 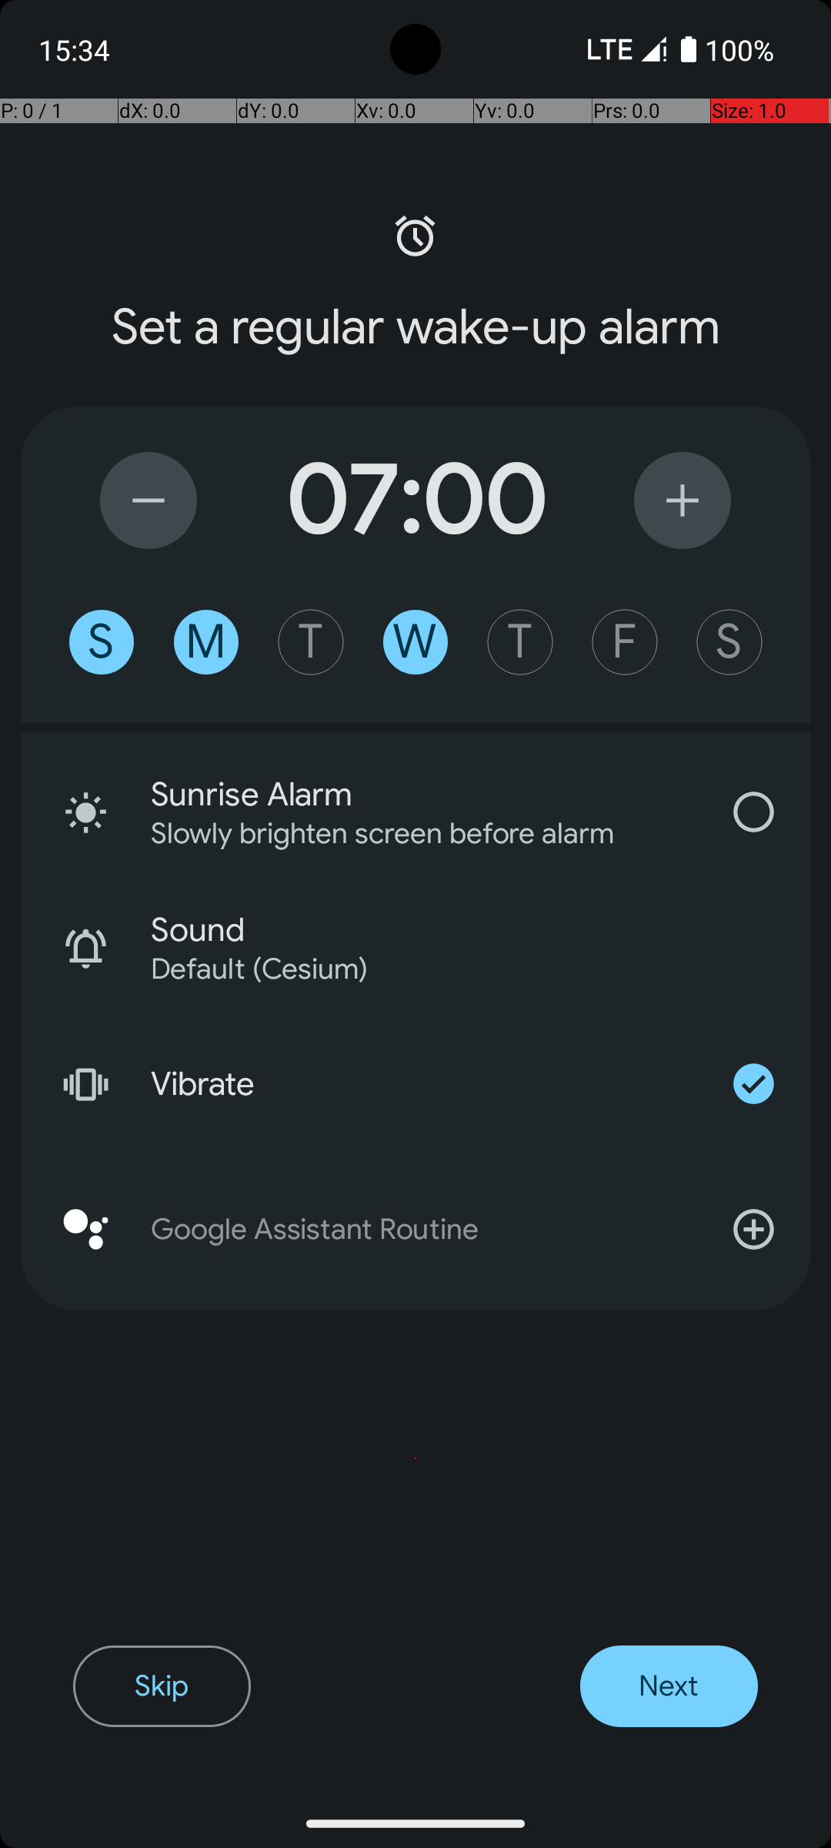 What do you see at coordinates (162, 1686) in the screenshot?
I see `Skip` at bounding box center [162, 1686].